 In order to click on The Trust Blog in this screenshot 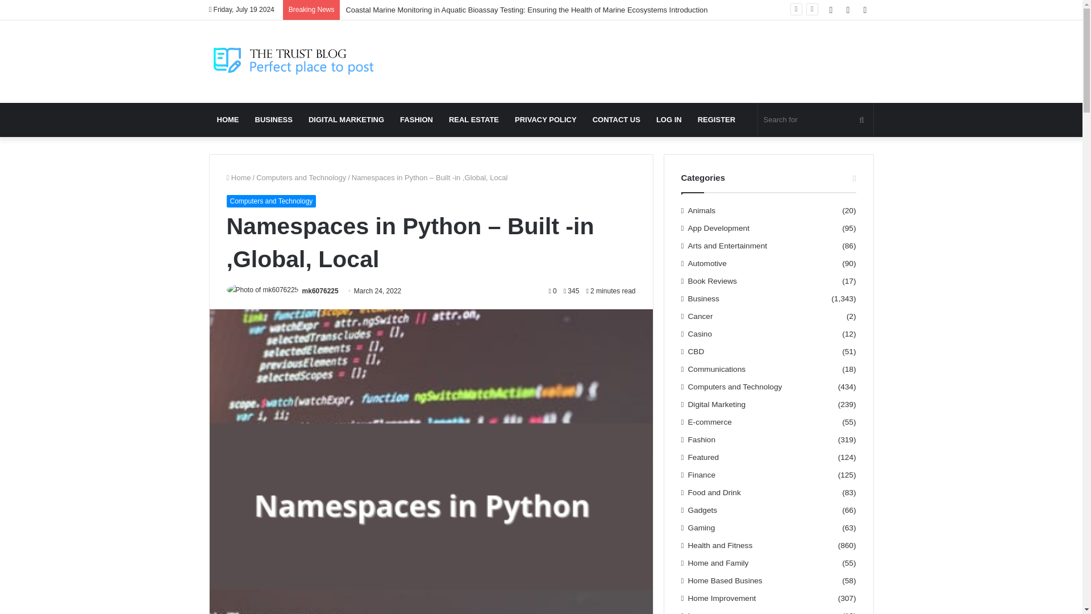, I will do `click(294, 61)`.